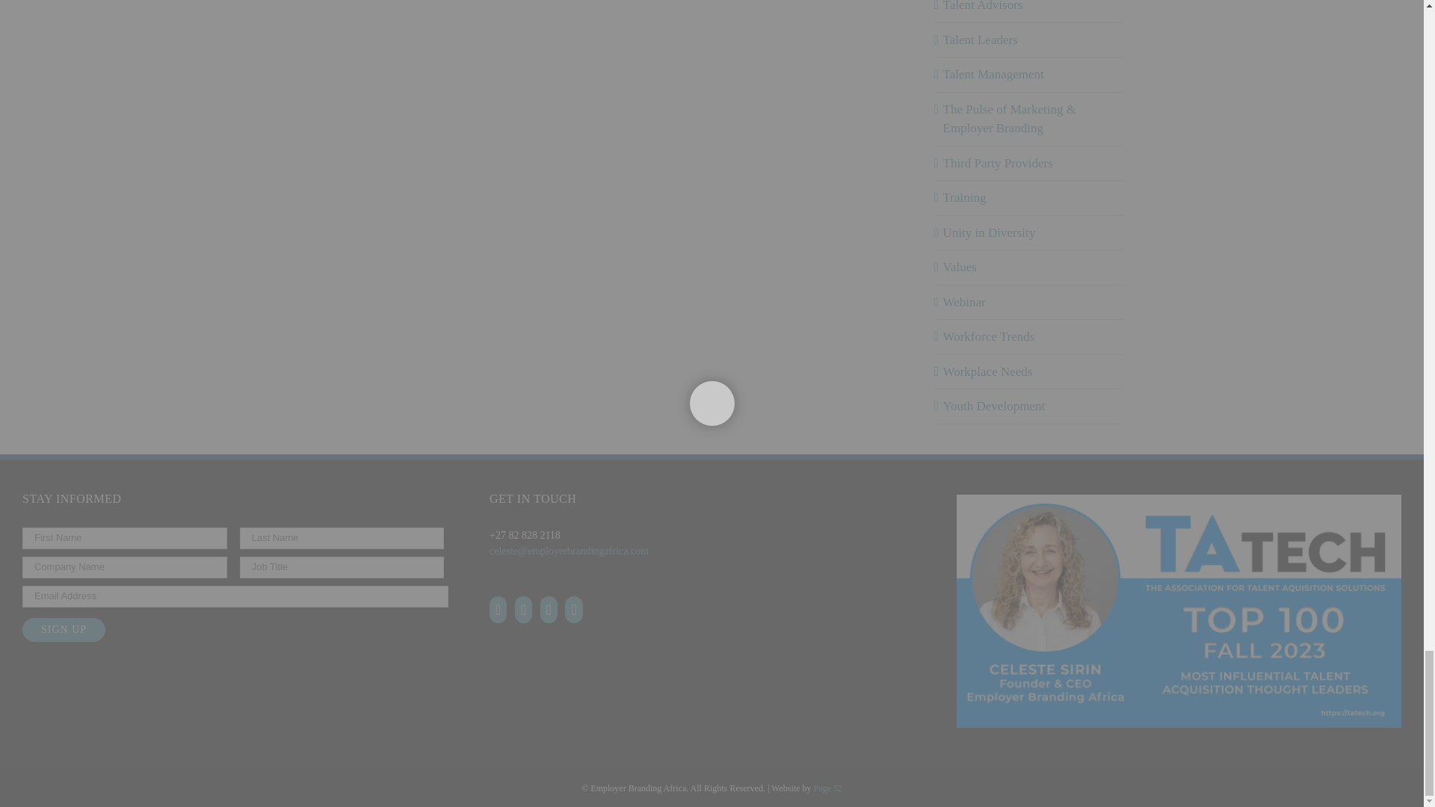 Image resolution: width=1435 pixels, height=807 pixels. I want to click on Sign up, so click(64, 629).